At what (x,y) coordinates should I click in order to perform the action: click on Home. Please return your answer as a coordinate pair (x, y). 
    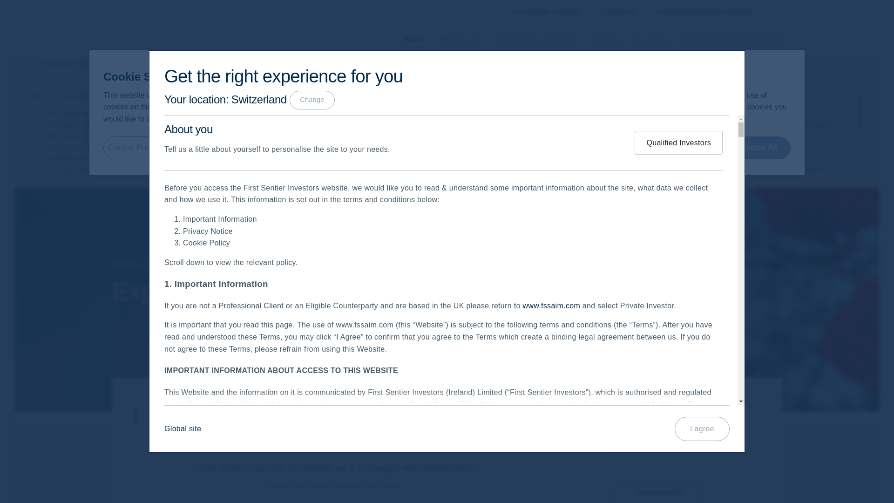
    Looking at the image, I should click on (413, 39).